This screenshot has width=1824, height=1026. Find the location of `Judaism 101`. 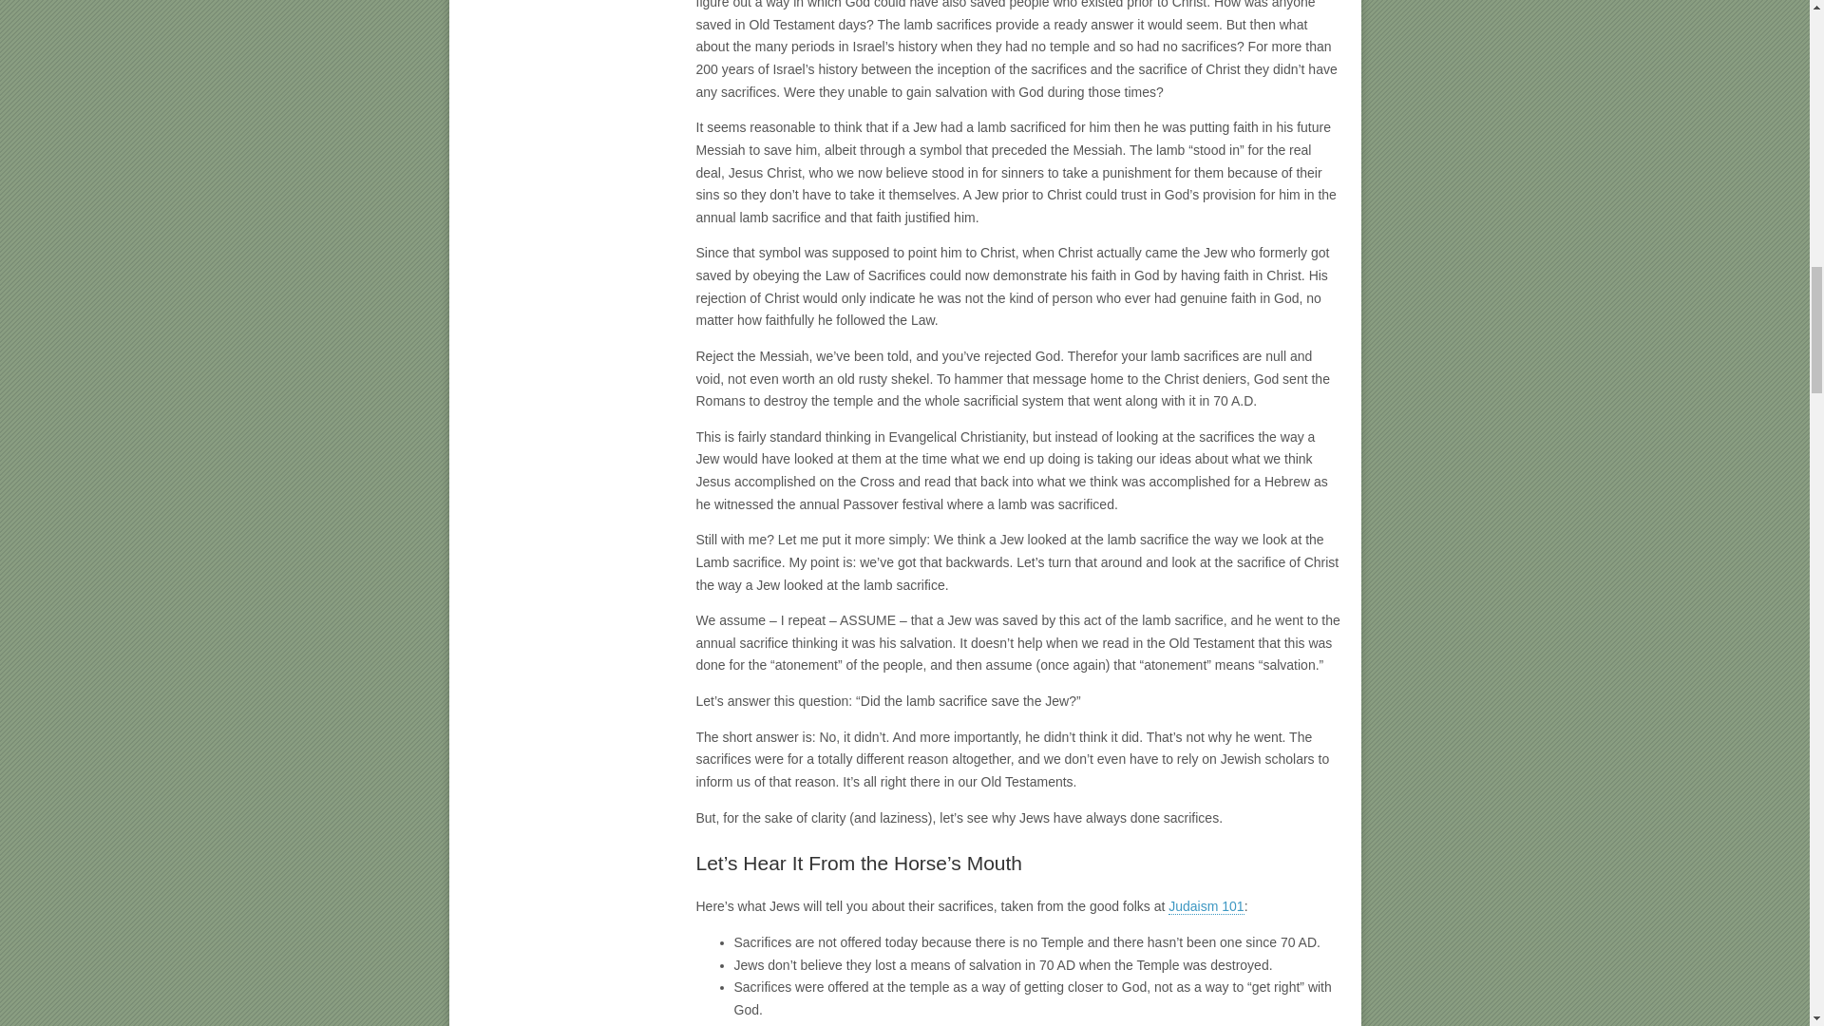

Judaism 101 is located at coordinates (1206, 906).